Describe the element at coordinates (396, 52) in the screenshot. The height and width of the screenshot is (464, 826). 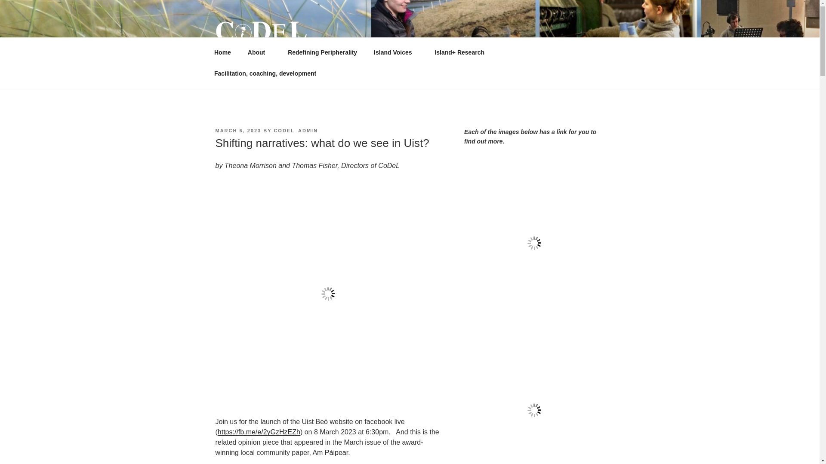
I see `Island Voices` at that location.